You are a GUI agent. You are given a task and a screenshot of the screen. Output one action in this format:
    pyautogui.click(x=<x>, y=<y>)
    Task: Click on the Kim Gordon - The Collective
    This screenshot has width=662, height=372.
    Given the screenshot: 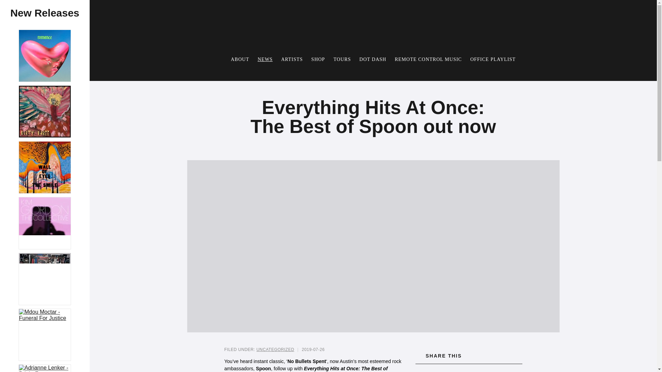 What is the action you would take?
    pyautogui.click(x=45, y=223)
    